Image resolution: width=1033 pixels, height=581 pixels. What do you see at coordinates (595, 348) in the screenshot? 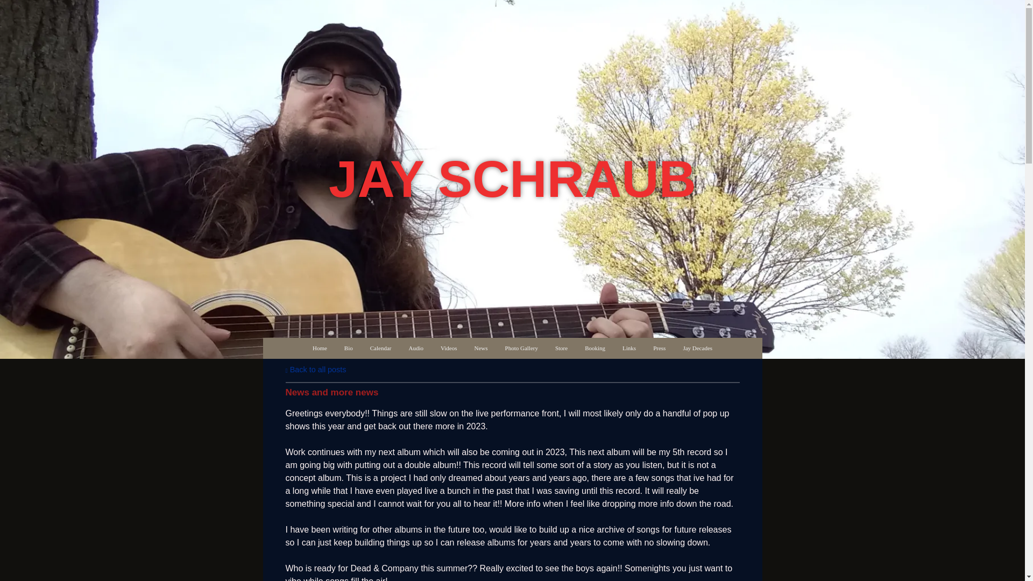
I see `Booking` at bounding box center [595, 348].